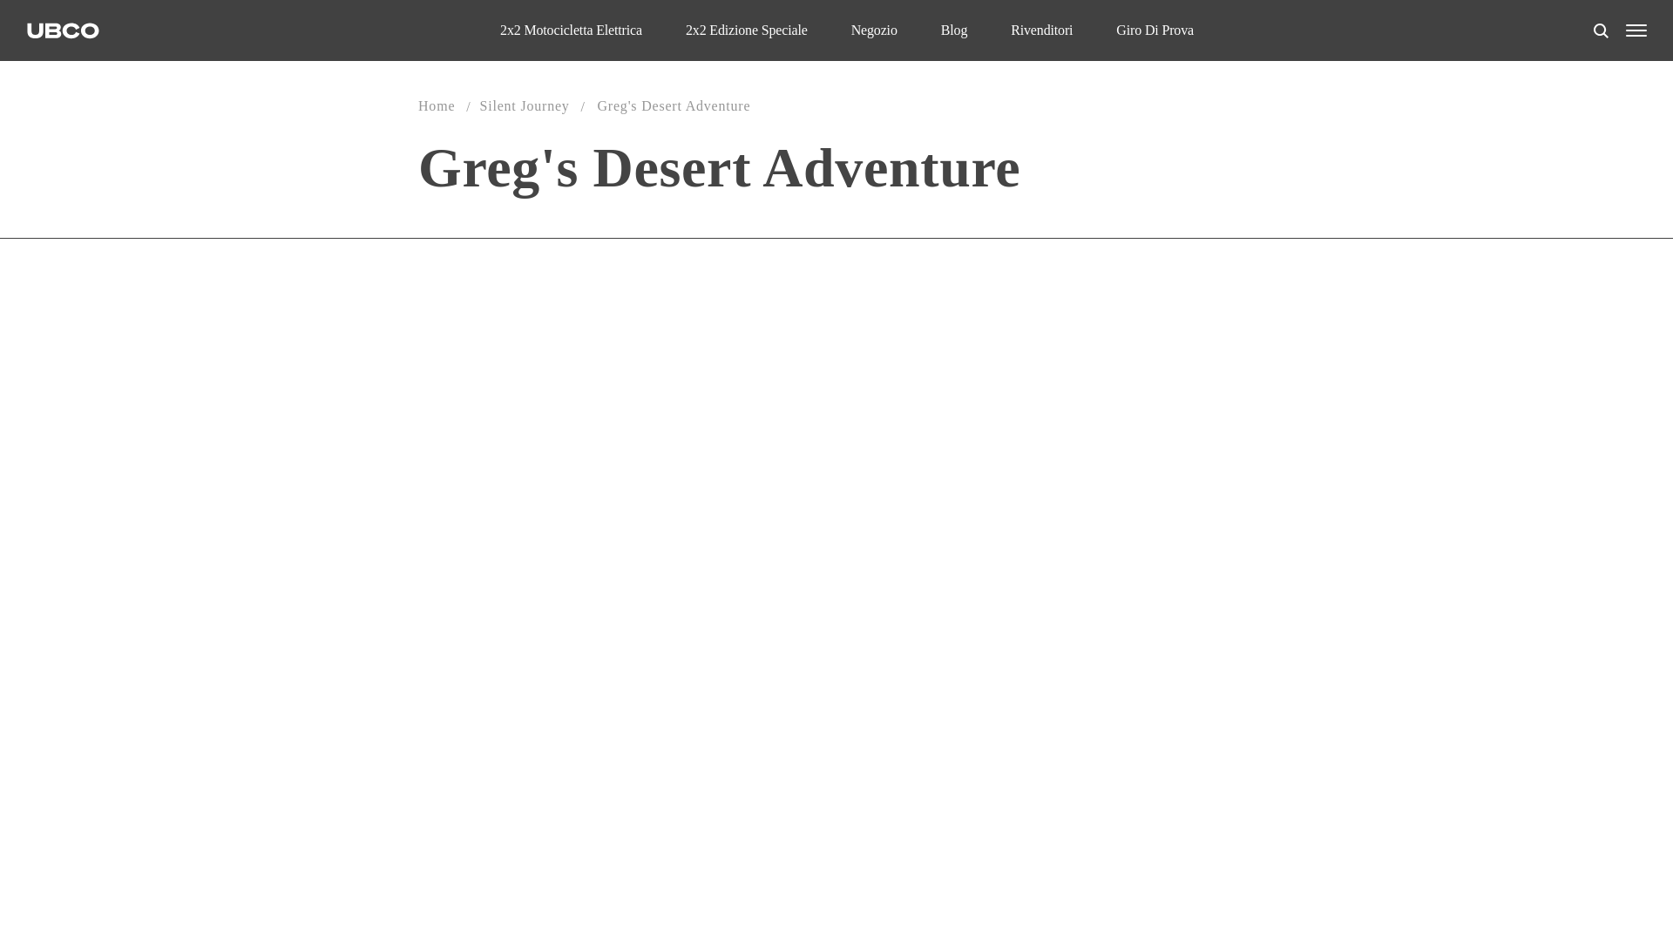  Describe the element at coordinates (874, 30) in the screenshot. I see `Negozio` at that location.